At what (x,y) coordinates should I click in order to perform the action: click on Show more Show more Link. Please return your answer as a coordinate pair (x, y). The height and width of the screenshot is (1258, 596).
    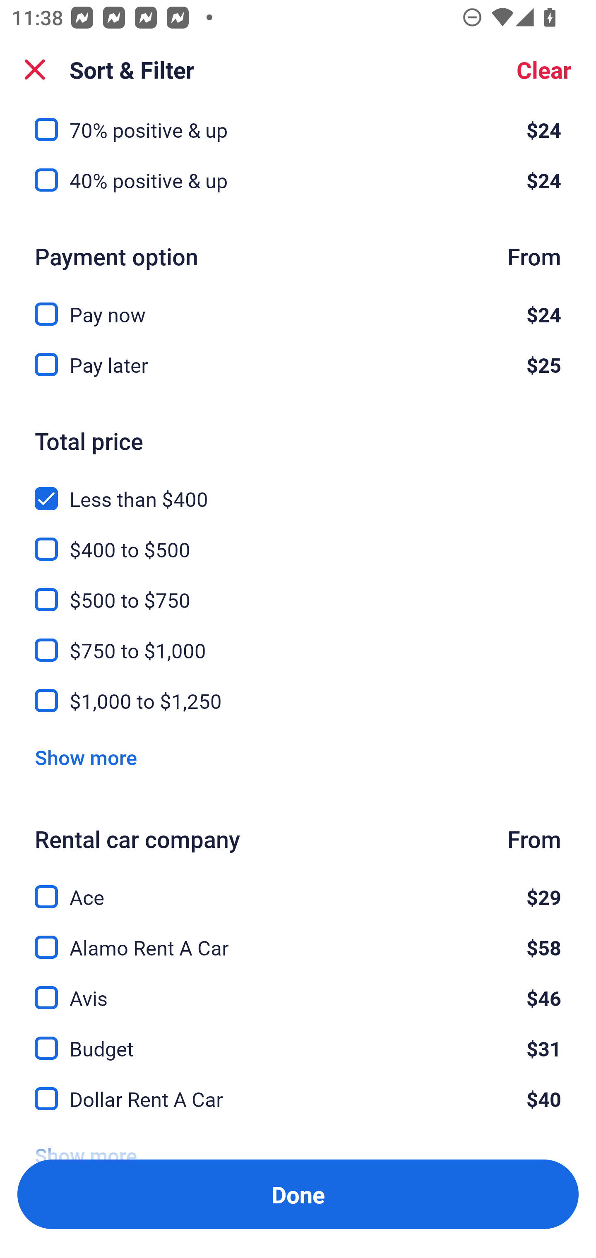
    Looking at the image, I should click on (86, 757).